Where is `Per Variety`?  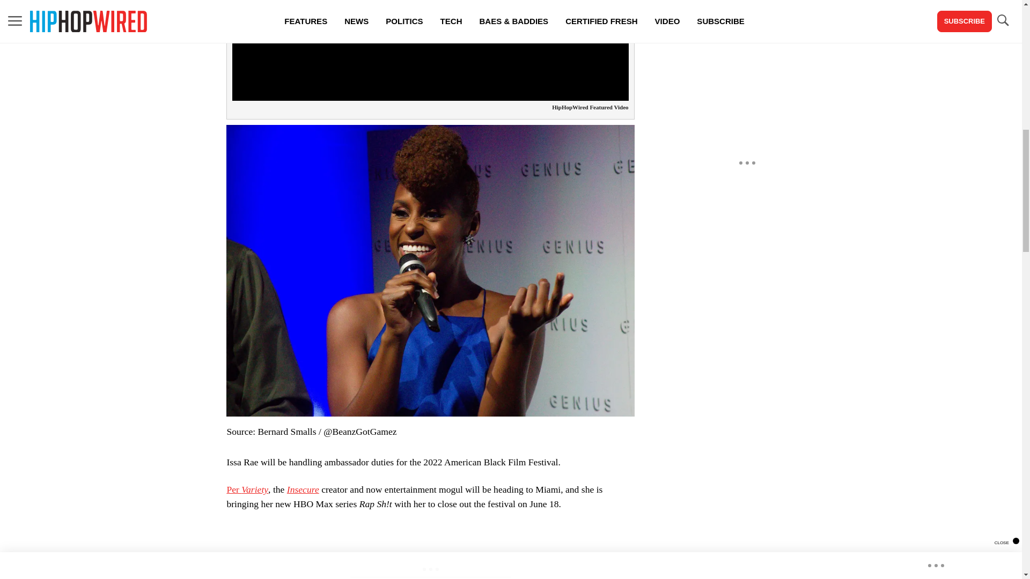 Per Variety is located at coordinates (247, 489).